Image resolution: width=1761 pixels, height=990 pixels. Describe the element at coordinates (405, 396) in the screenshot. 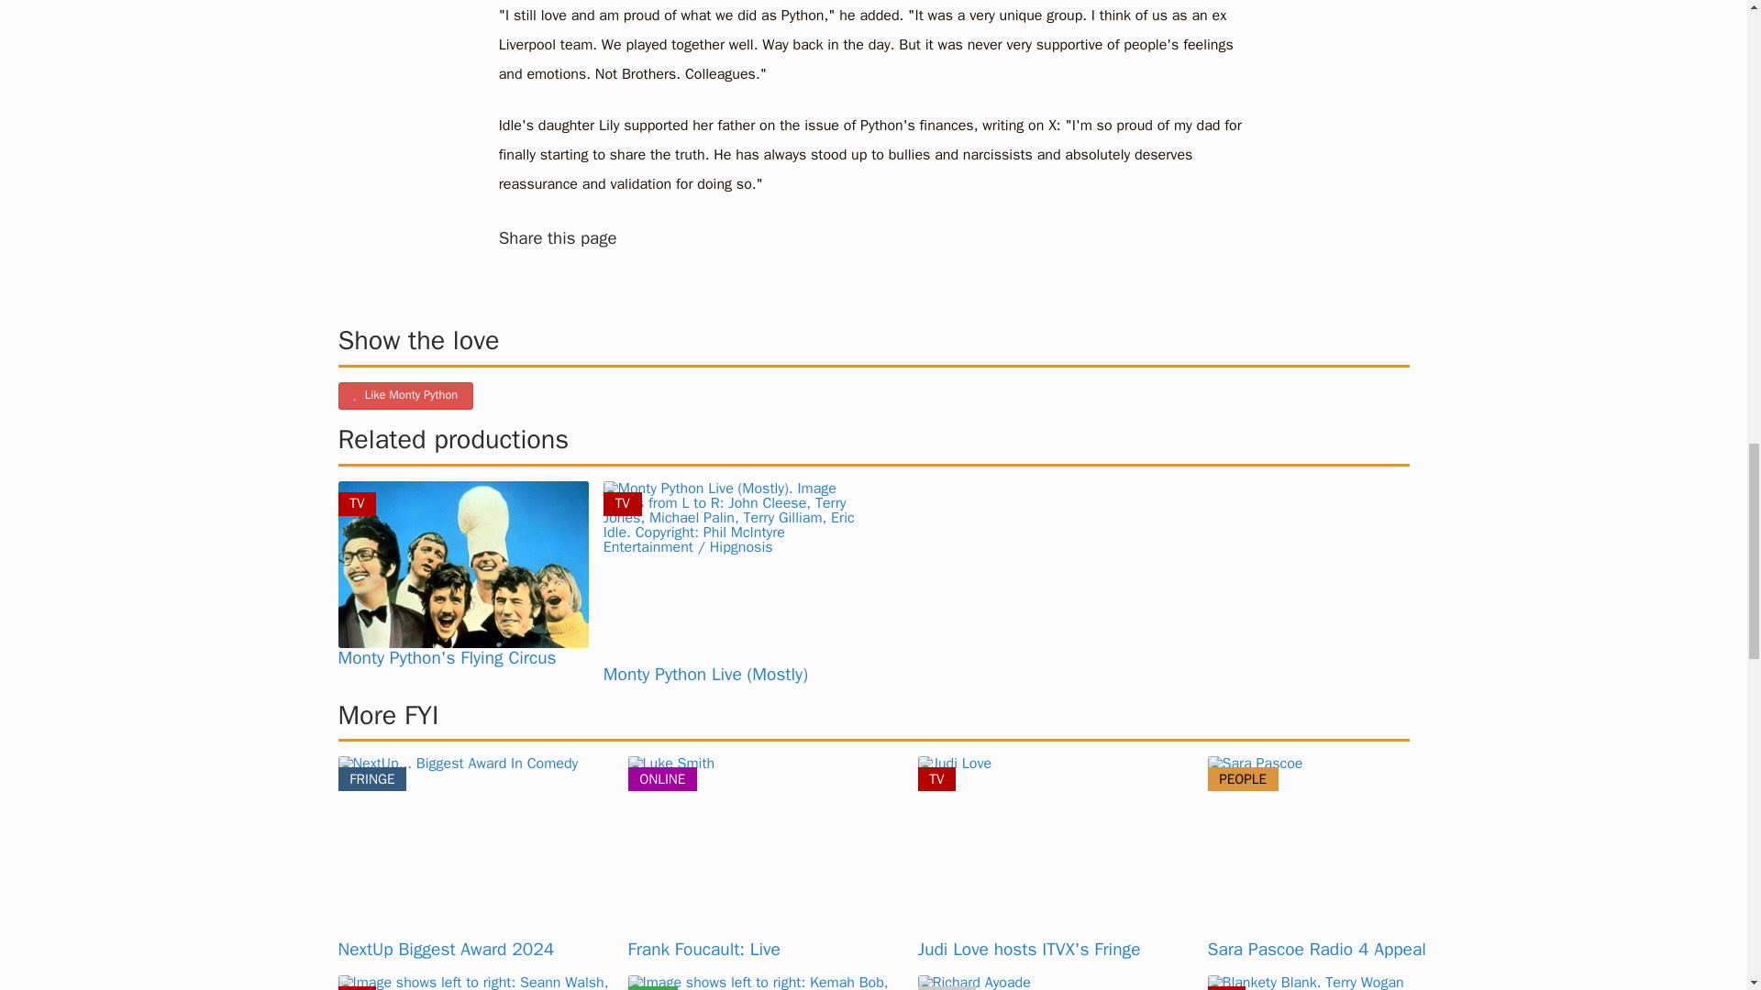

I see `Like for updates and more` at that location.